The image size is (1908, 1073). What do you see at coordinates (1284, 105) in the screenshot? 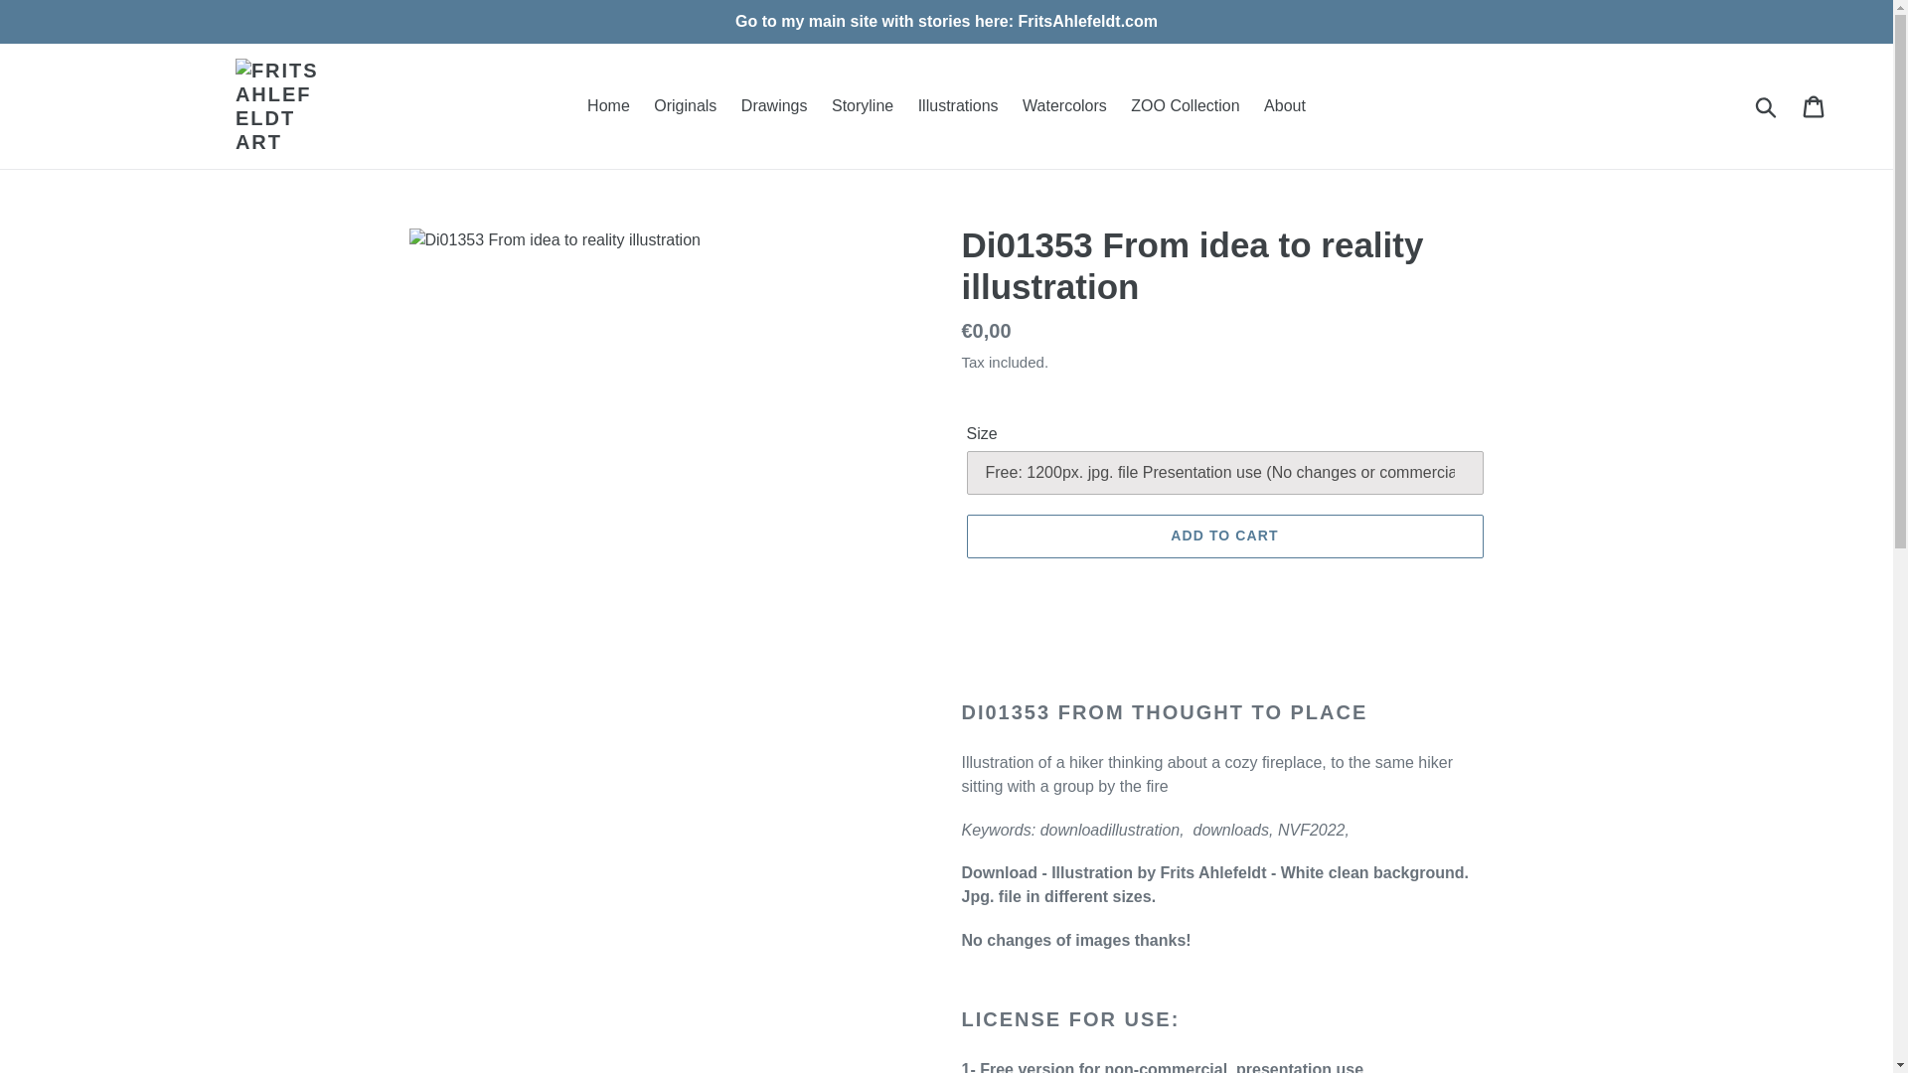
I see `About` at bounding box center [1284, 105].